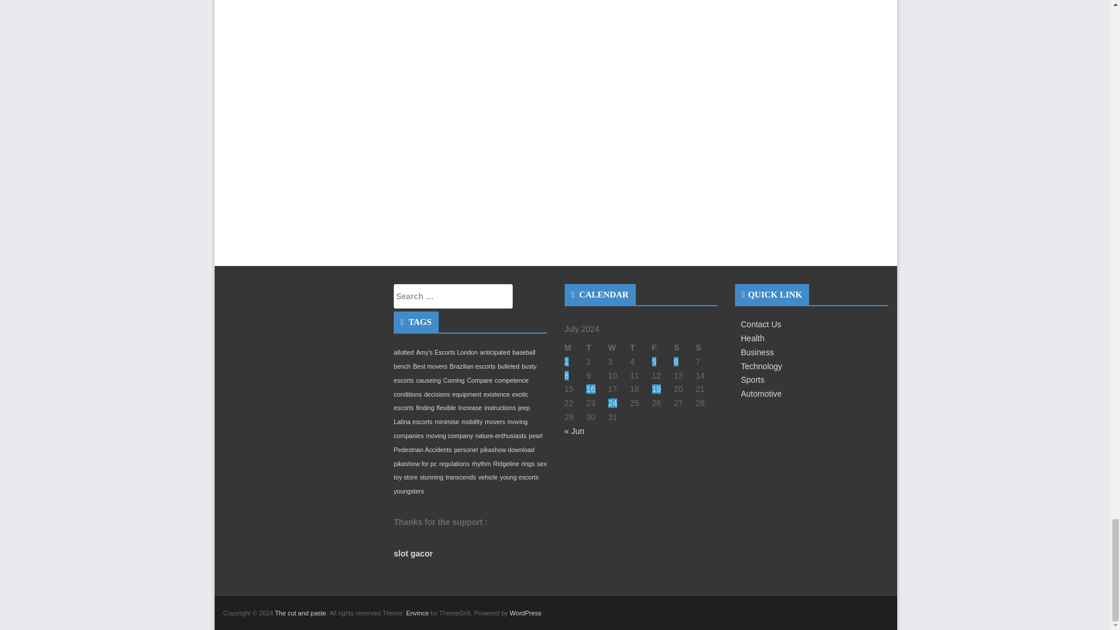 This screenshot has height=630, width=1120. Describe the element at coordinates (640, 348) in the screenshot. I see `Thursday` at that location.